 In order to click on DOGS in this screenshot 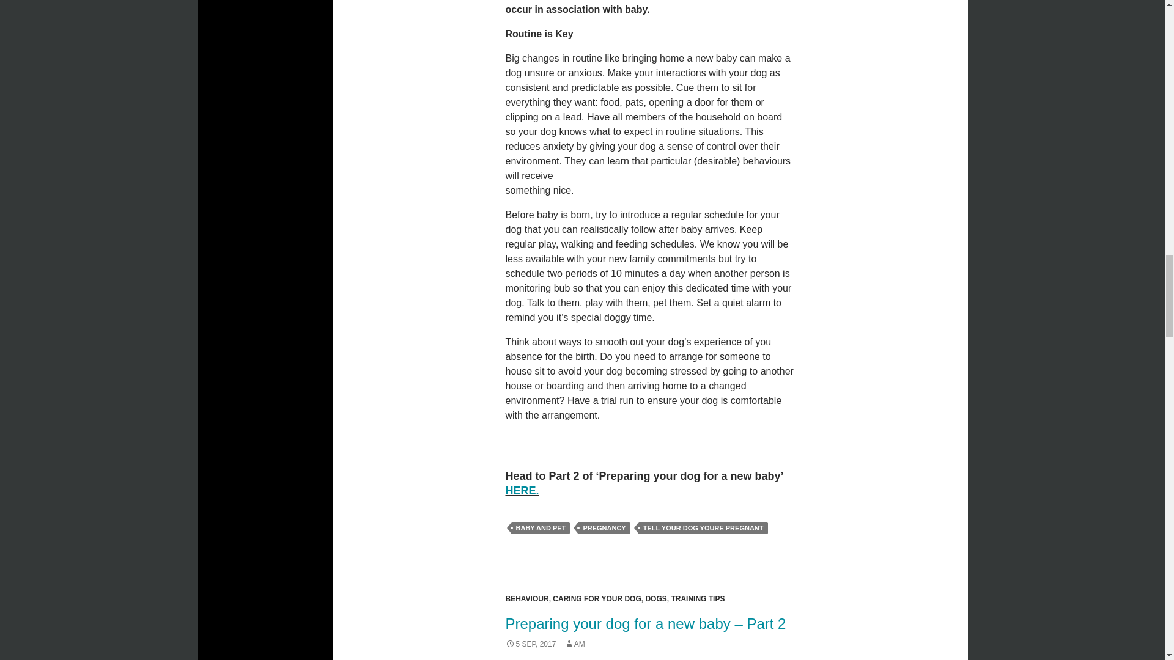, I will do `click(655, 599)`.